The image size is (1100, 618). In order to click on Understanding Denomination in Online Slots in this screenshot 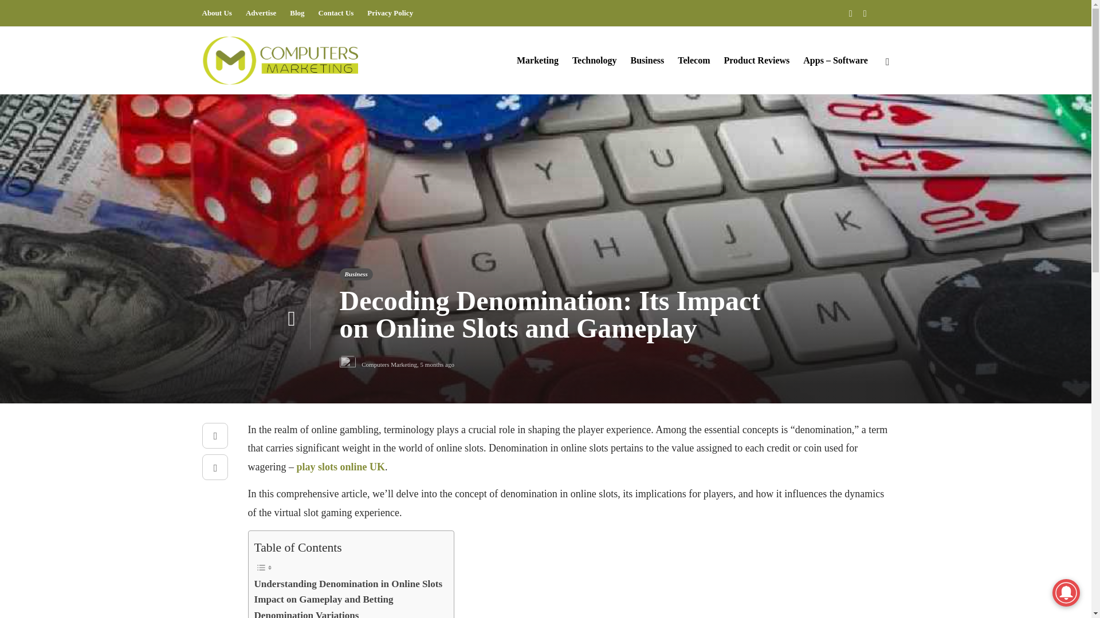, I will do `click(348, 584)`.